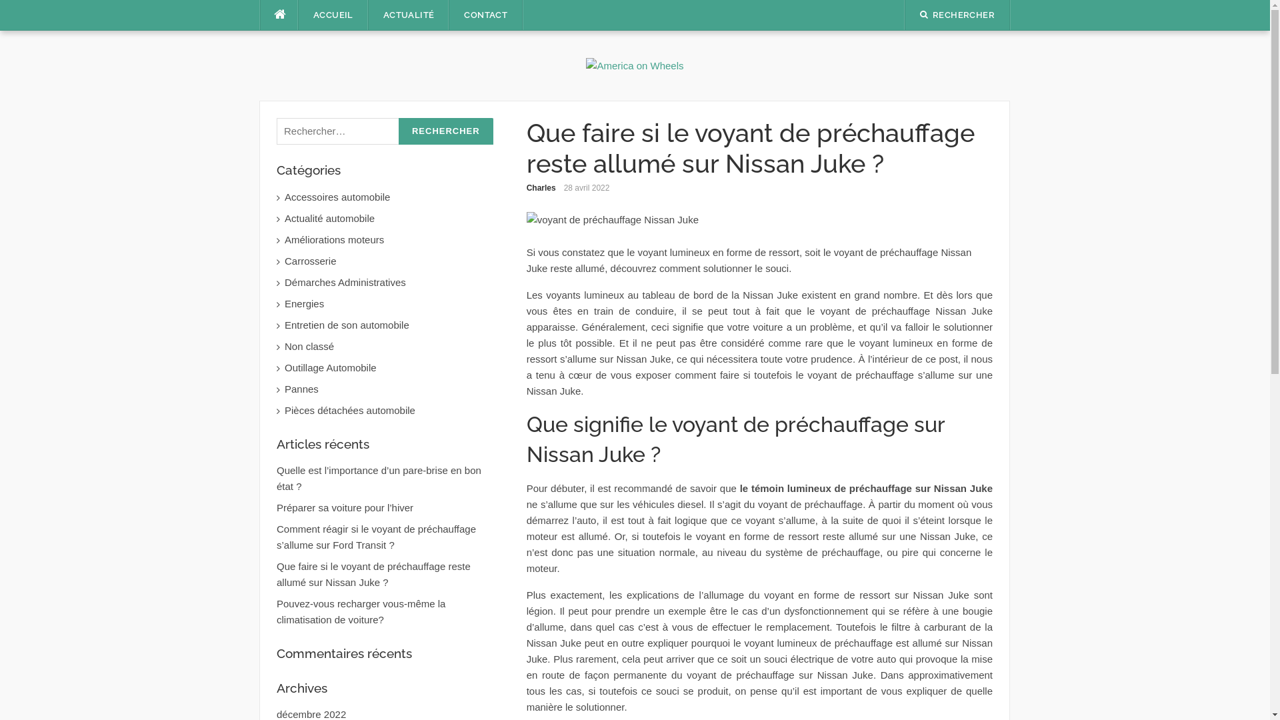 The image size is (1280, 720). Describe the element at coordinates (389, 261) in the screenshot. I see `Carrosserie` at that location.